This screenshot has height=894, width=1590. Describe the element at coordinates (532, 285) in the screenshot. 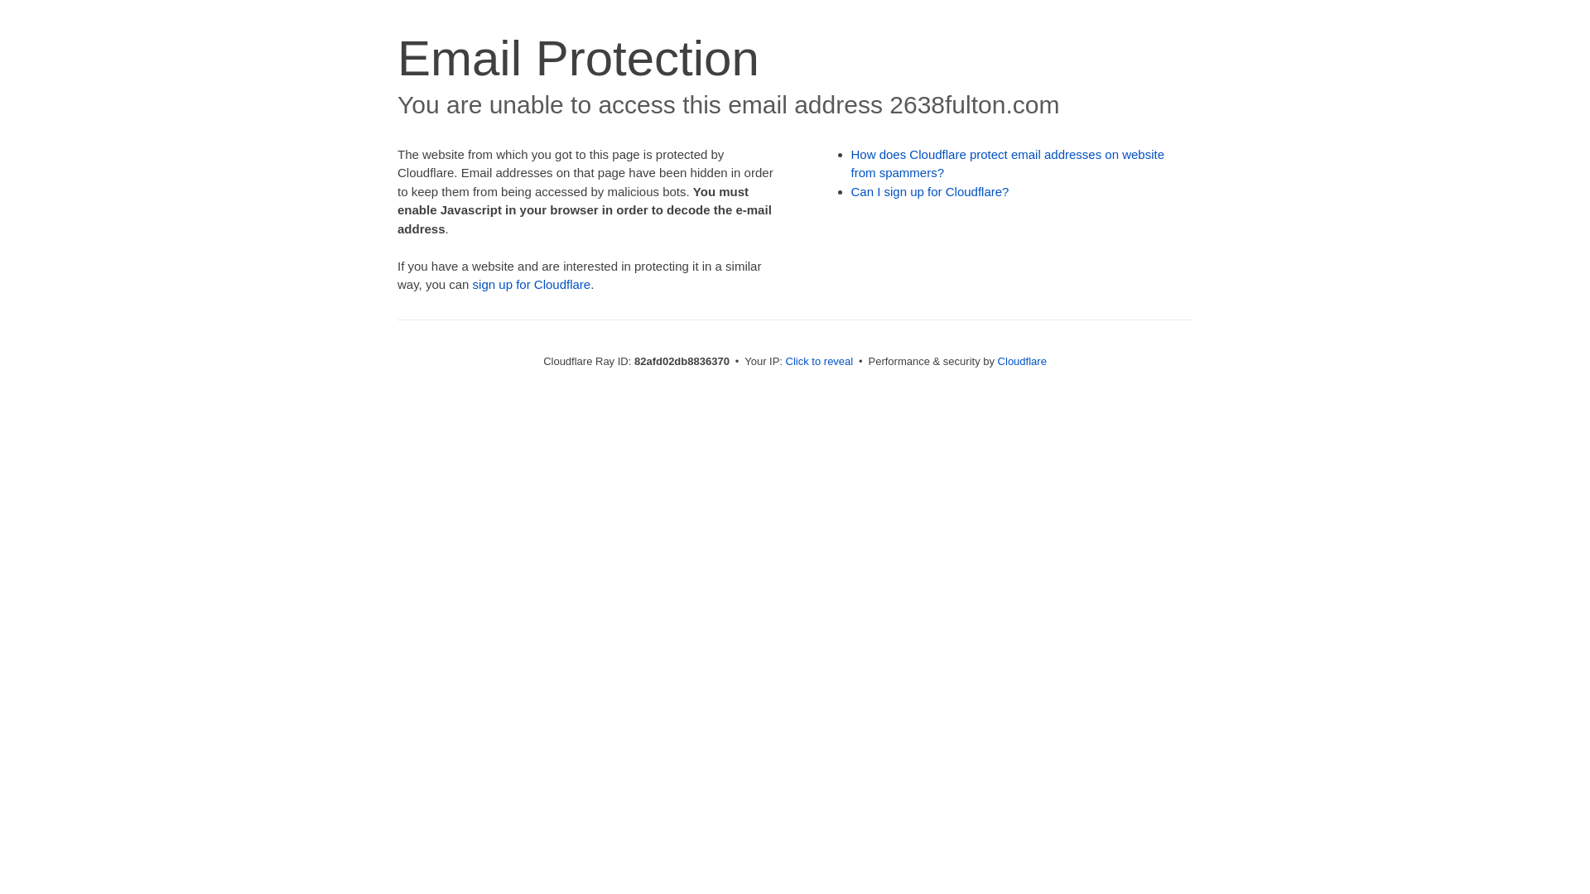

I see `sign up for Cloudflare` at that location.